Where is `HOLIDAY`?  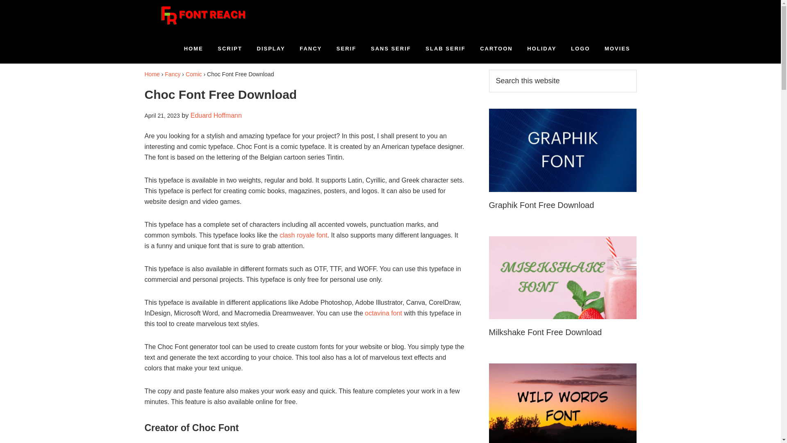 HOLIDAY is located at coordinates (542, 48).